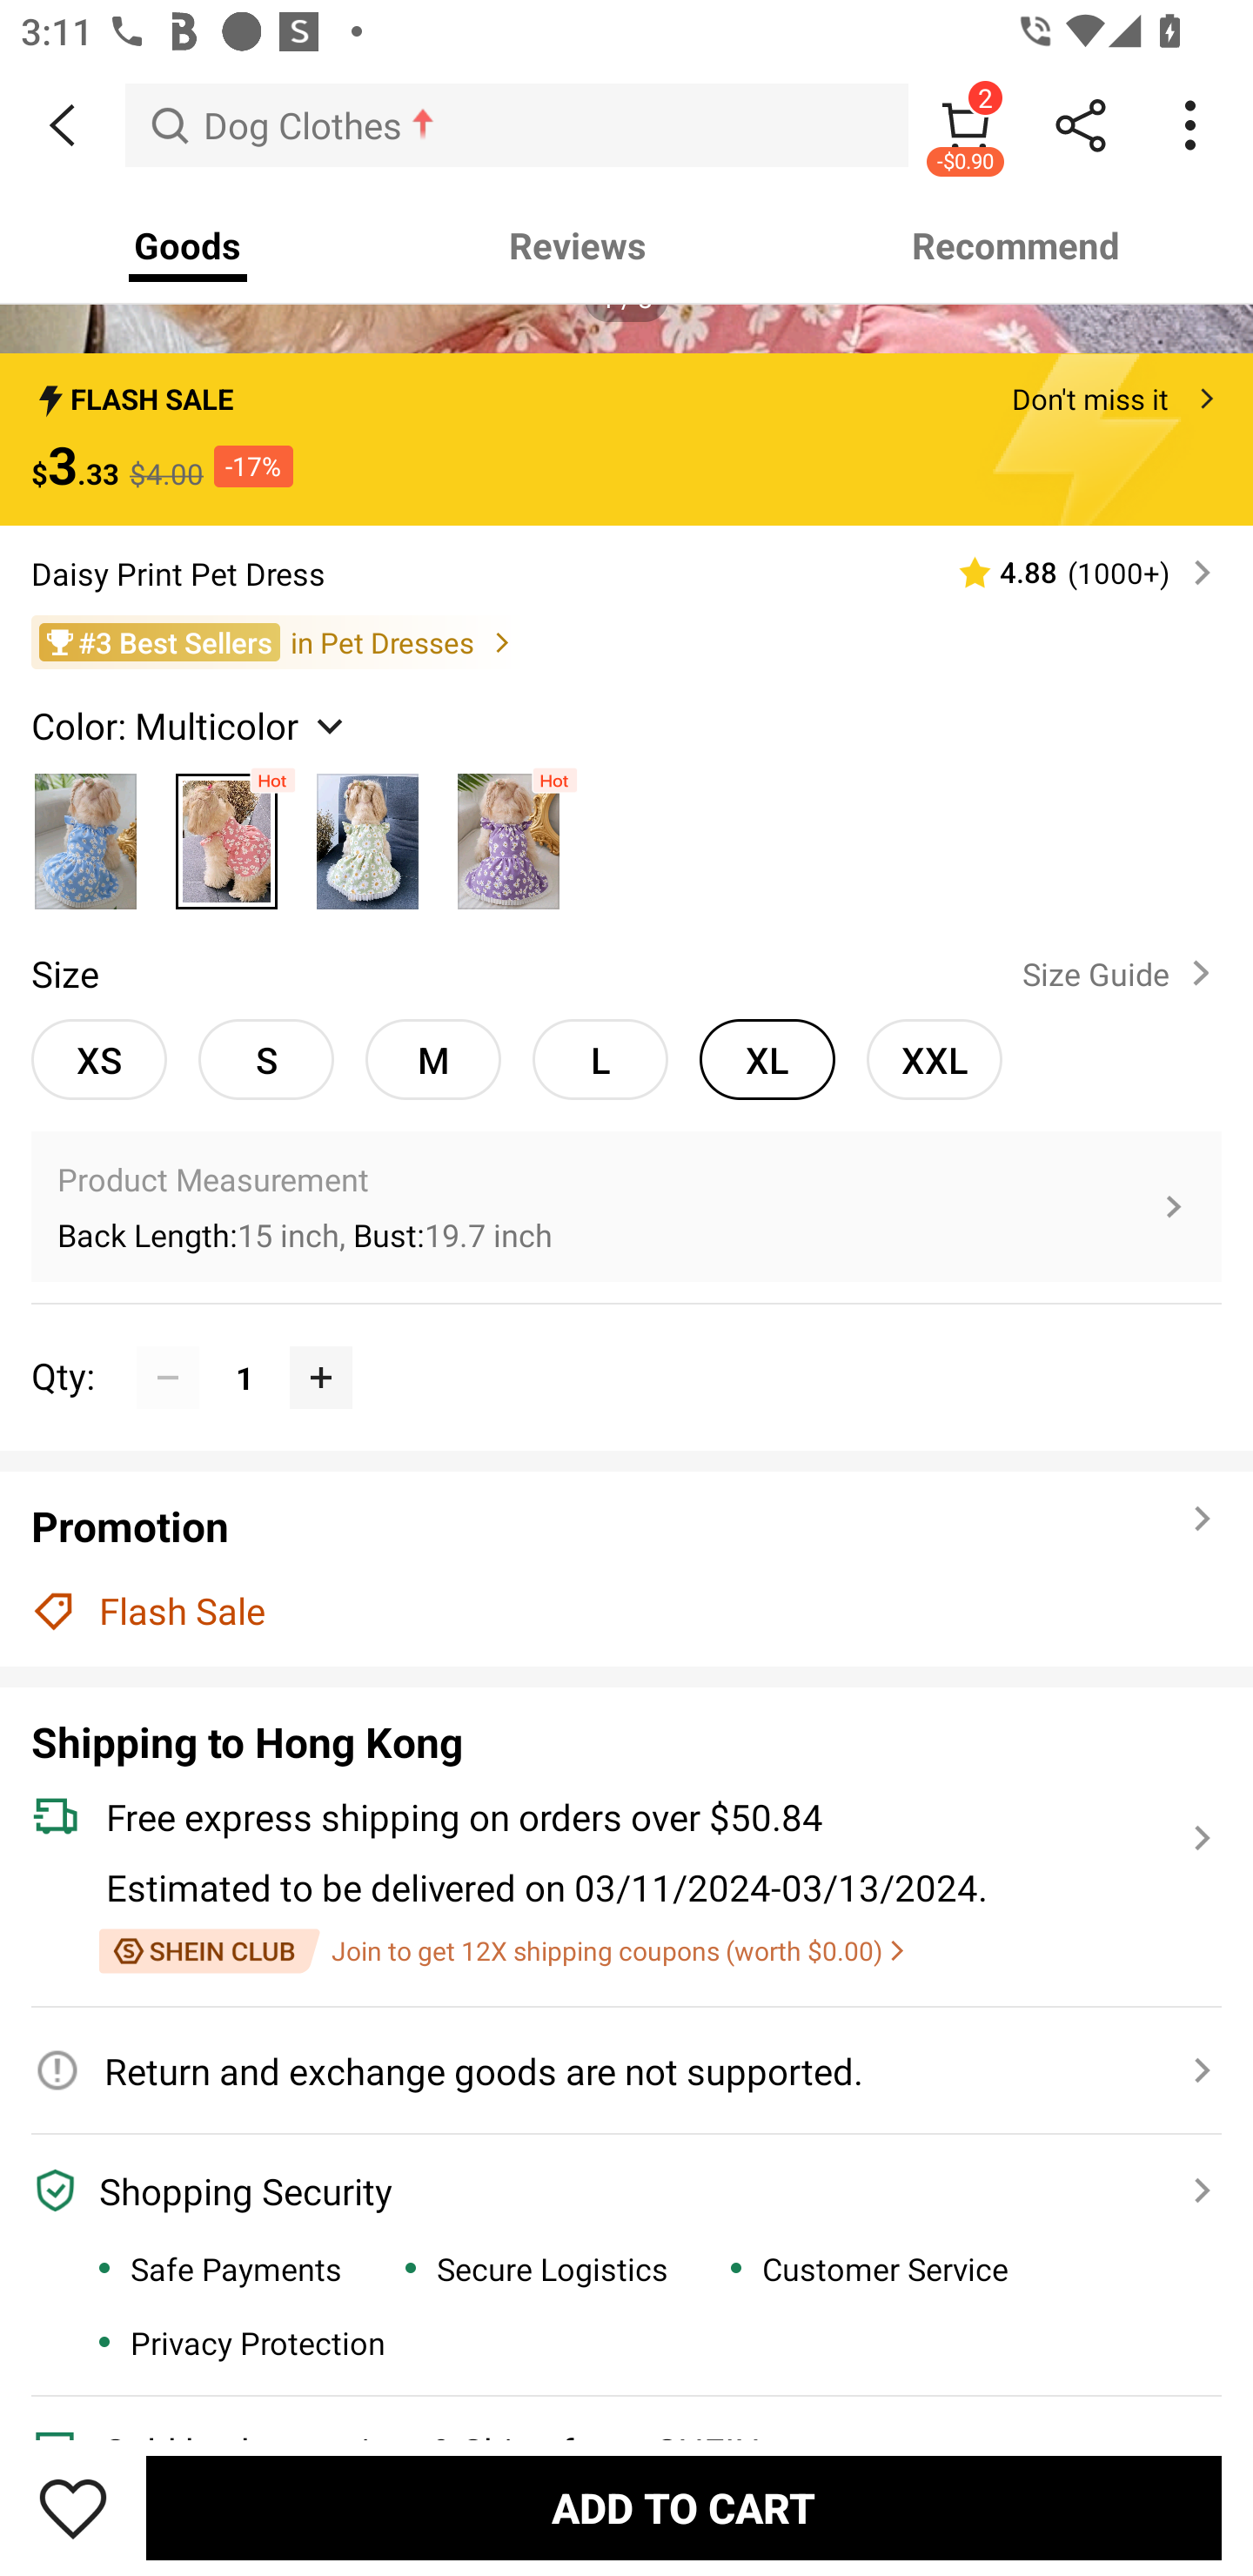 The height and width of the screenshot is (2576, 1253). What do you see at coordinates (266, 1060) in the screenshot?
I see `S Sunselected option` at bounding box center [266, 1060].